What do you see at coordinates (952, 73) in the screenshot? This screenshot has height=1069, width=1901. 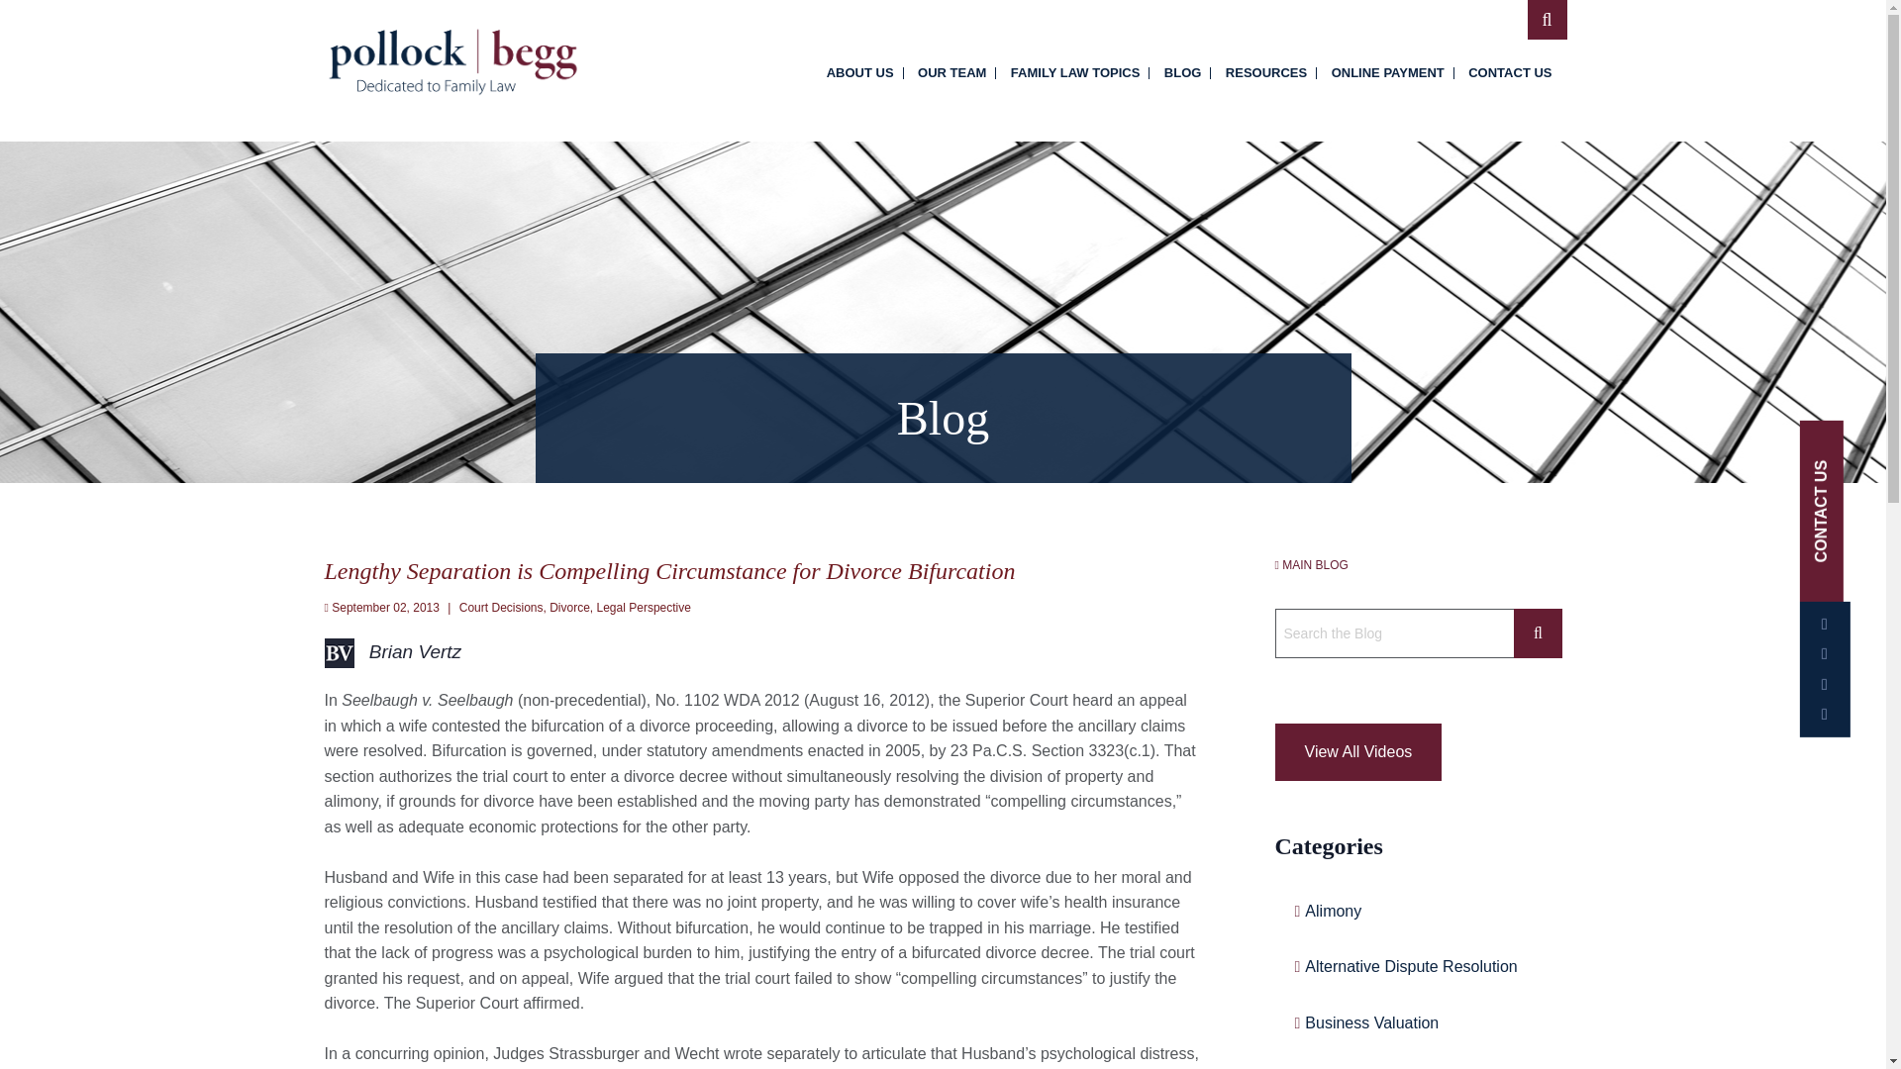 I see `OUR TEAM` at bounding box center [952, 73].